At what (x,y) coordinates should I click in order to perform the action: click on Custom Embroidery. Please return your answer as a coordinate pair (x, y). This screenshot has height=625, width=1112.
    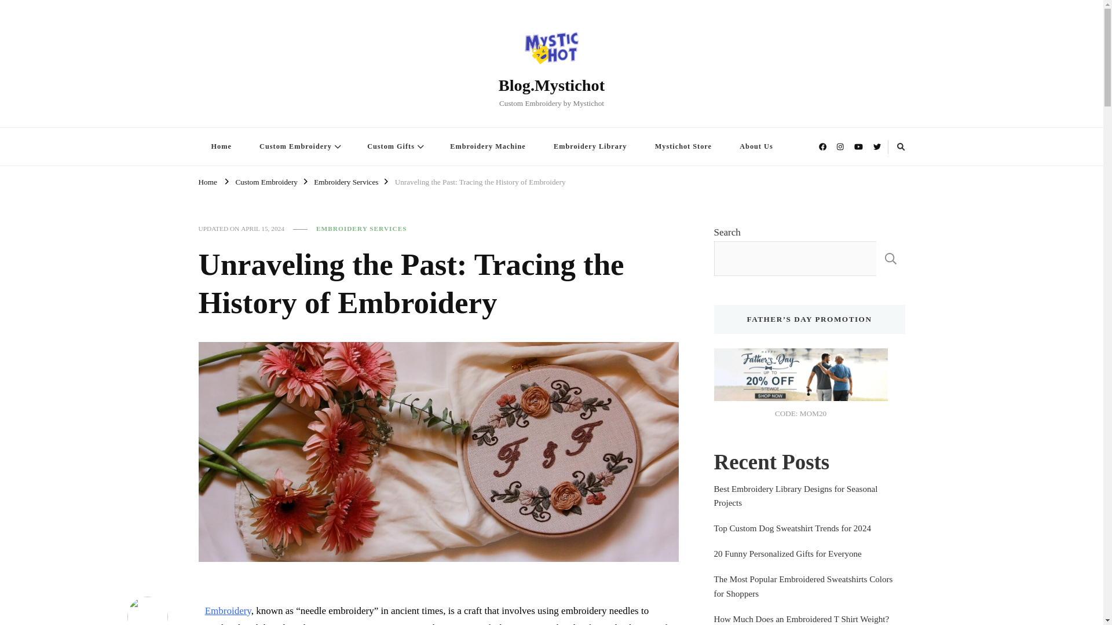
    Looking at the image, I should click on (299, 147).